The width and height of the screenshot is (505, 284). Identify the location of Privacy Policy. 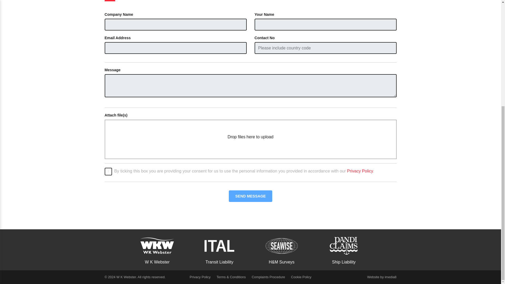
(200, 277).